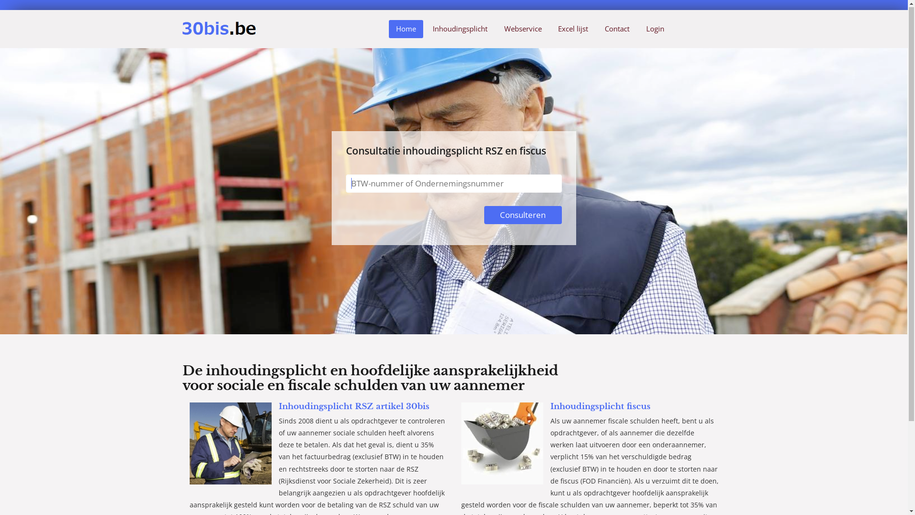  I want to click on Contact, so click(618, 30).